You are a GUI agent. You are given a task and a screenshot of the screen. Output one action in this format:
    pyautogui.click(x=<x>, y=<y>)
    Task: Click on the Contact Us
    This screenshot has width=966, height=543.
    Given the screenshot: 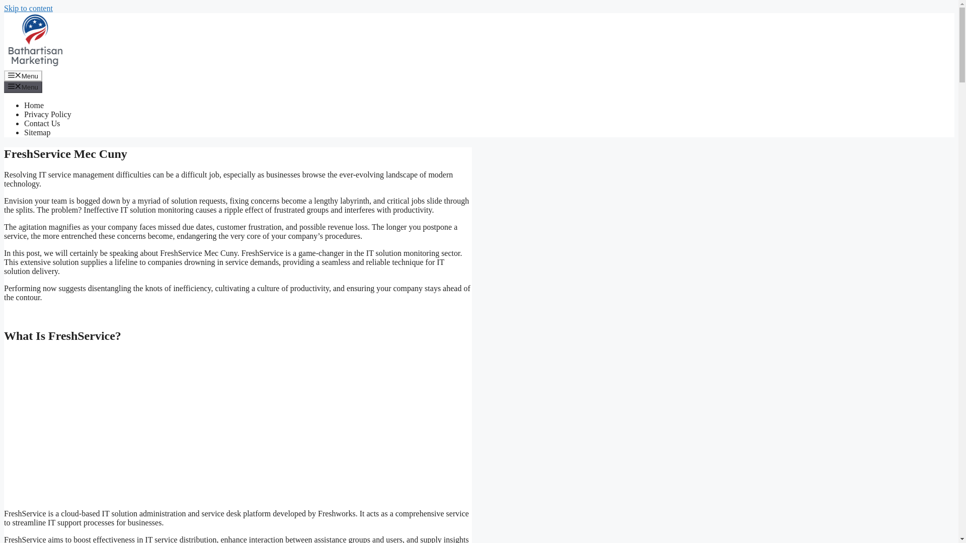 What is the action you would take?
    pyautogui.click(x=42, y=123)
    